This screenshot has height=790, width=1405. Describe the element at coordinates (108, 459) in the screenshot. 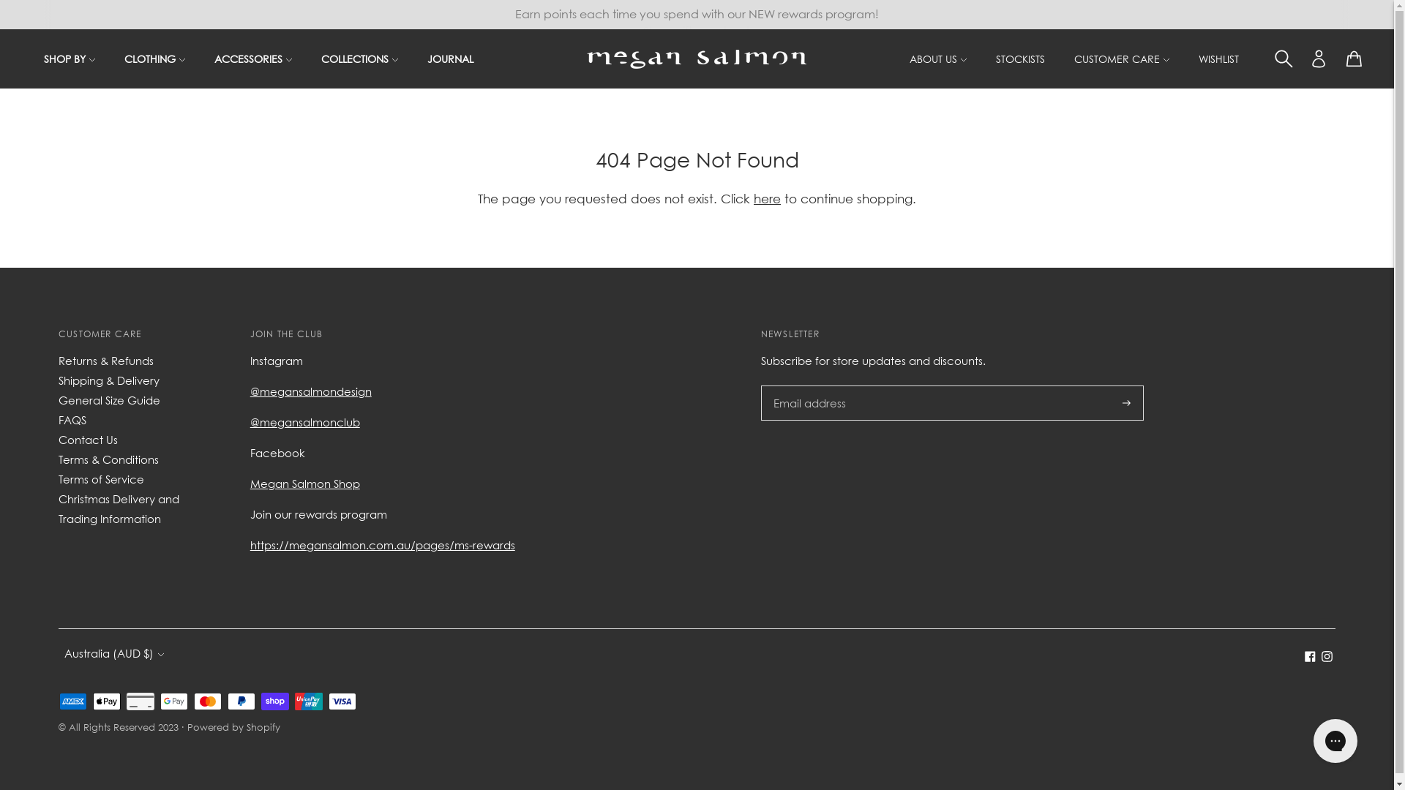

I see `Terms & Conditions` at that location.